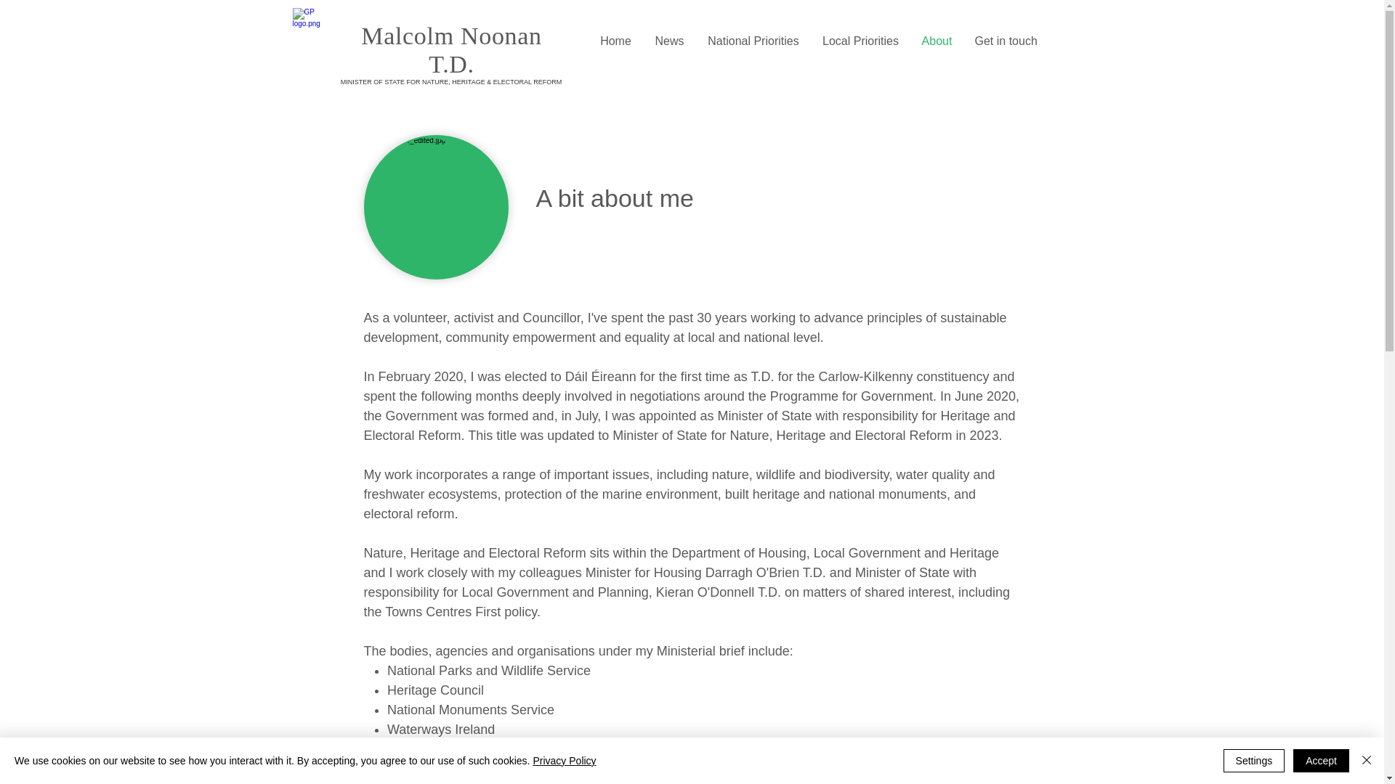 The image size is (1395, 784). What do you see at coordinates (937, 41) in the screenshot?
I see `About` at bounding box center [937, 41].